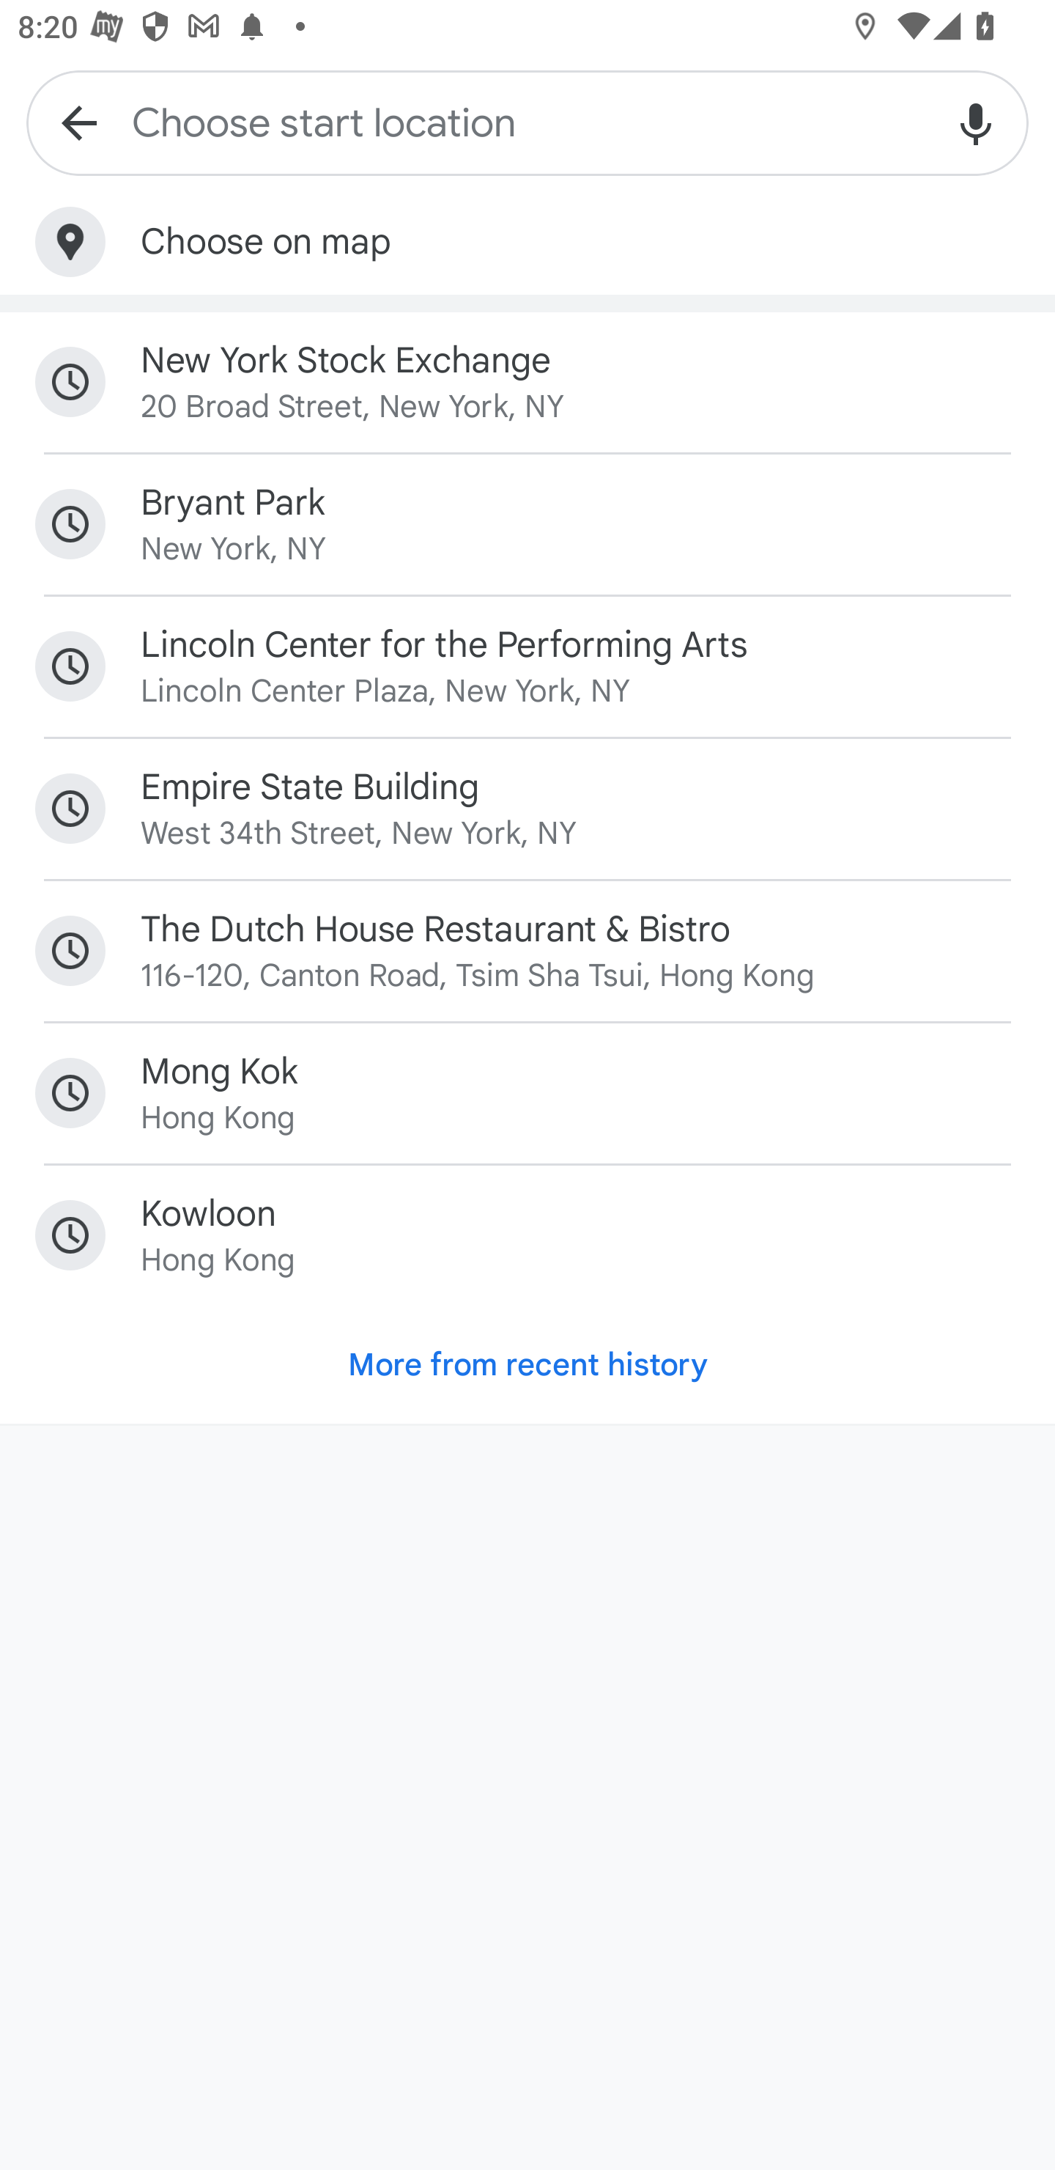 This screenshot has width=1055, height=2170. I want to click on Choose on map, so click(527, 242).